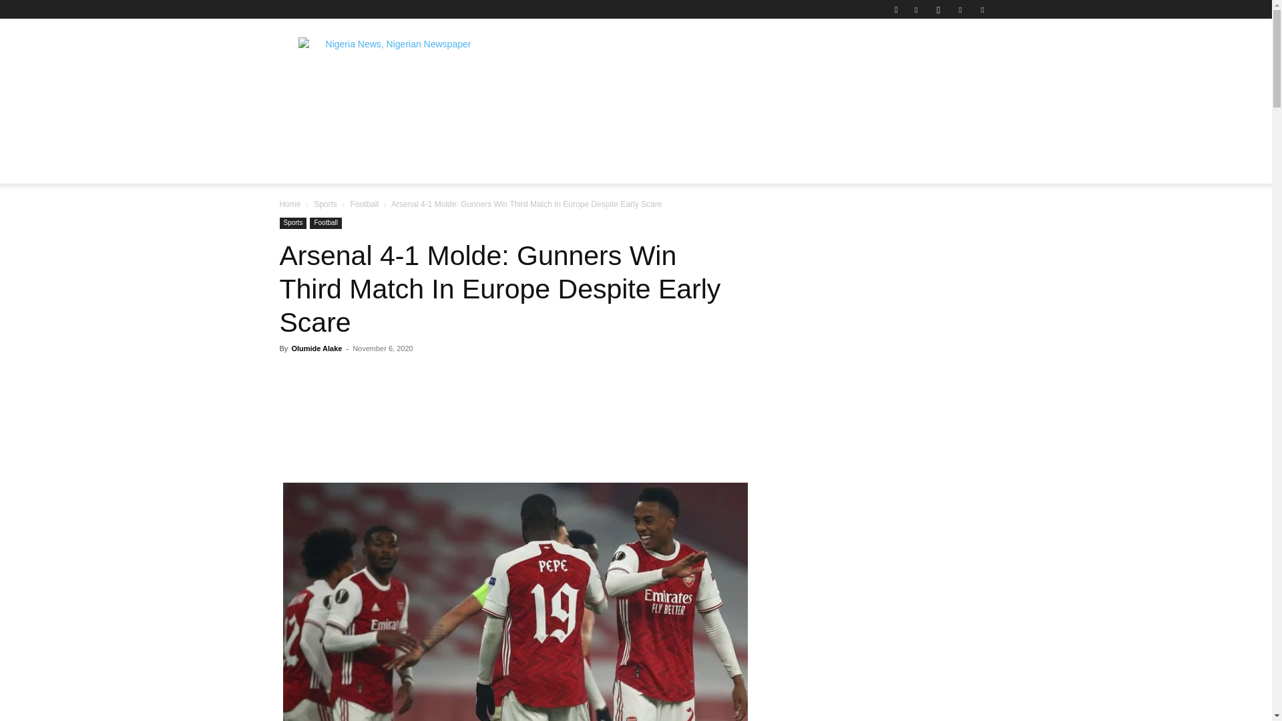  Describe the element at coordinates (391, 123) in the screenshot. I see `NATIONAL NEWS` at that location.